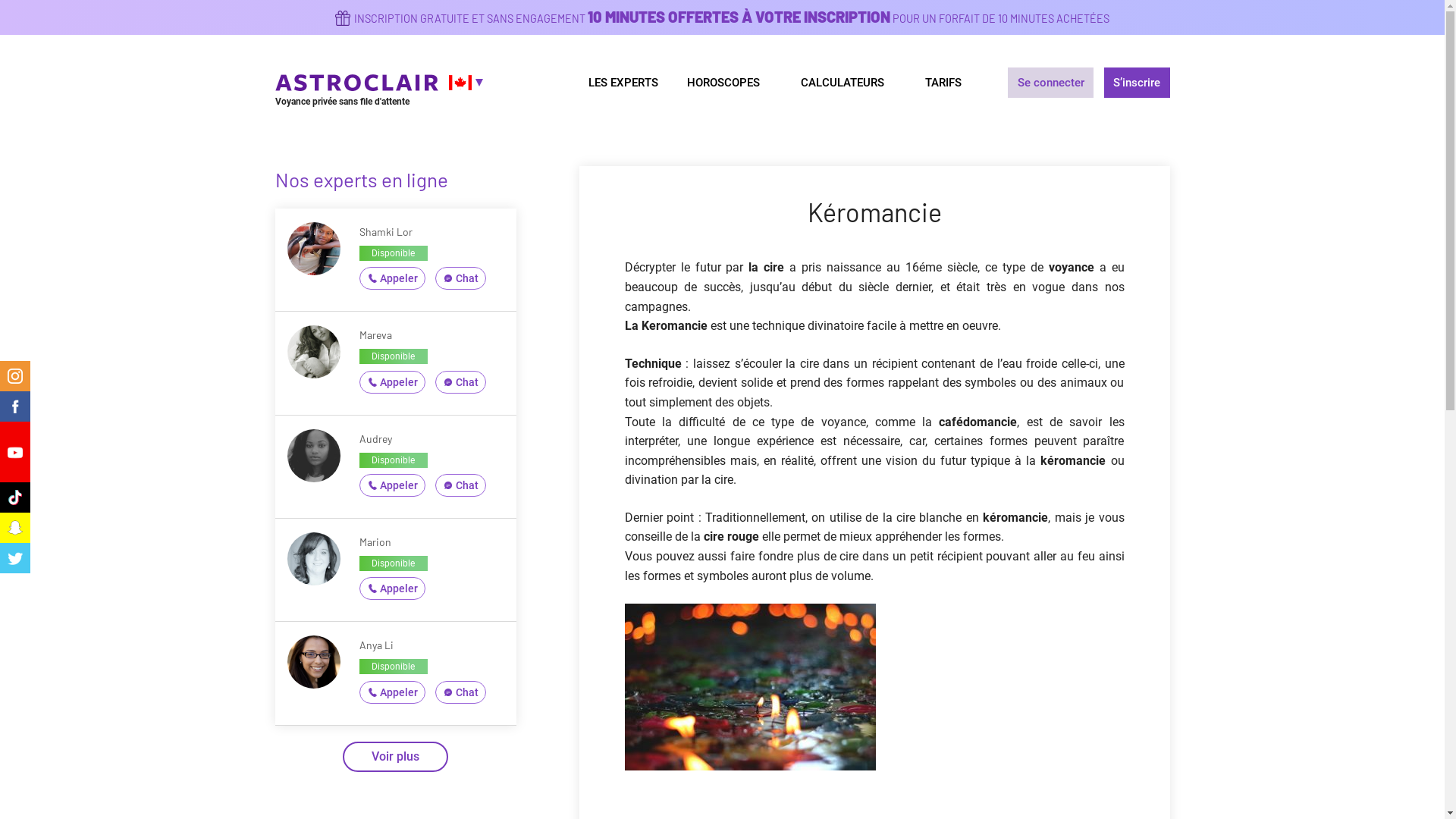 This screenshot has height=819, width=1456. I want to click on Appeler, so click(393, 692).